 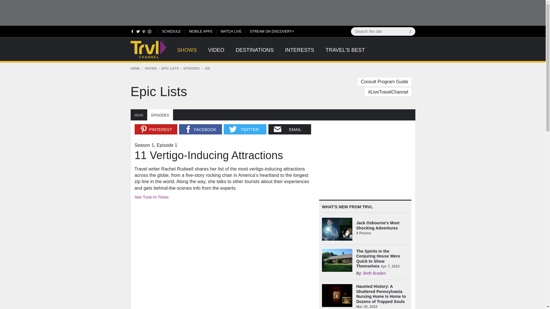 What do you see at coordinates (138, 33) in the screenshot?
I see `Follow us on Twitter` at bounding box center [138, 33].